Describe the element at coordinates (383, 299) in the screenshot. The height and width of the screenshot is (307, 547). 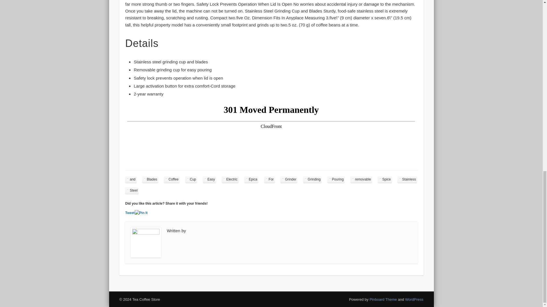
I see `Pinboard Theme` at that location.